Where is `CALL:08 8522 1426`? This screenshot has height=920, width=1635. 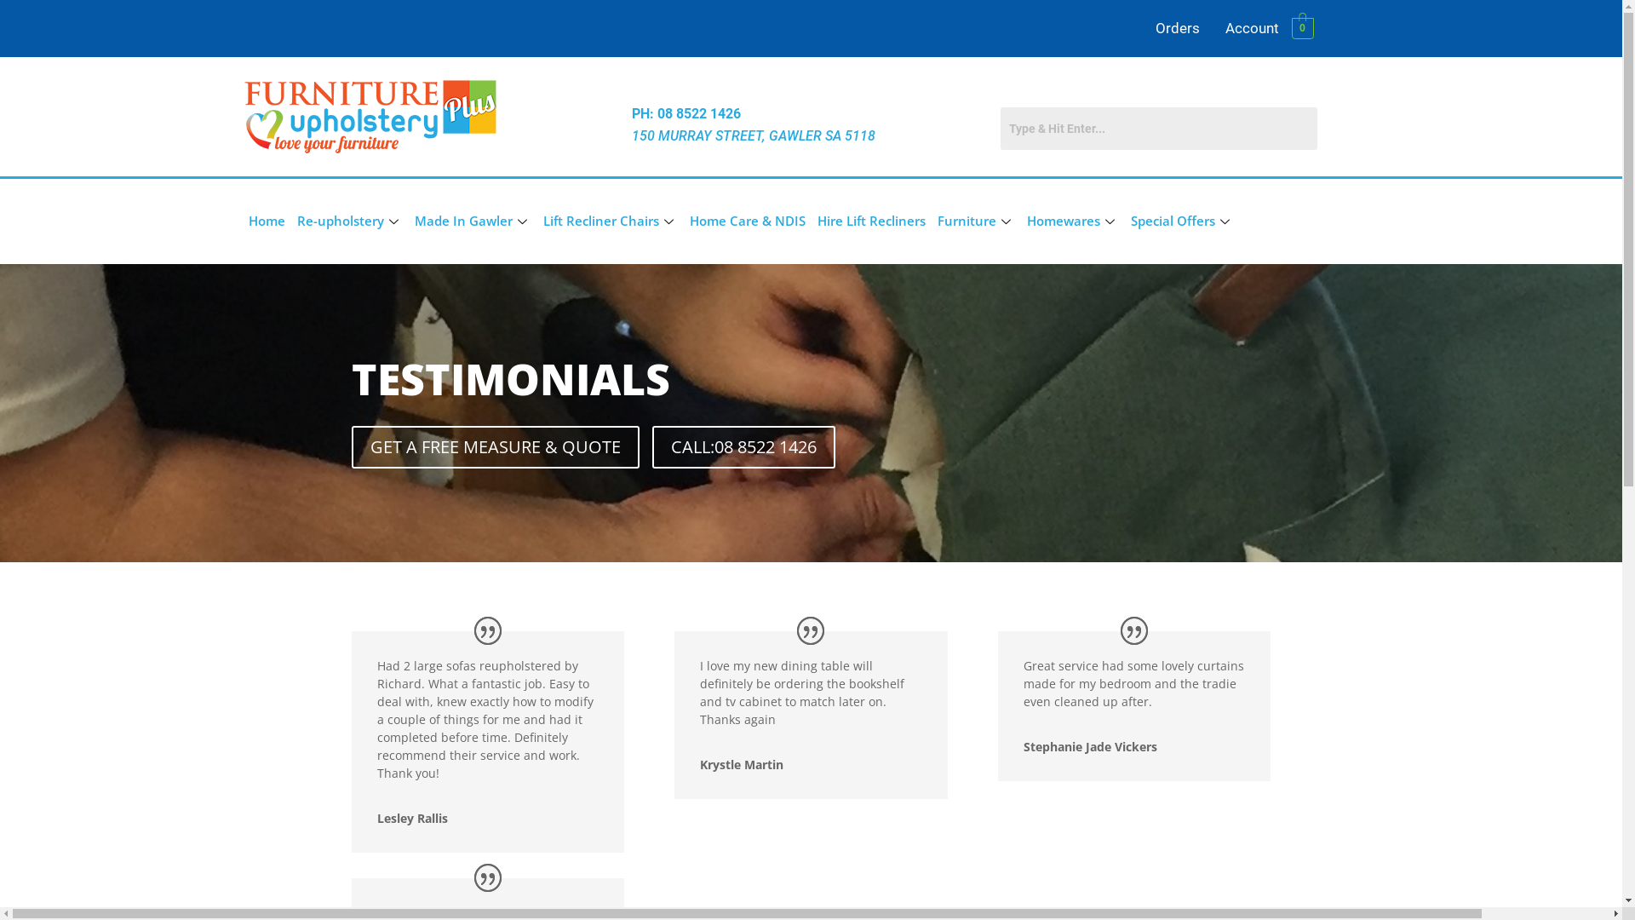 CALL:08 8522 1426 is located at coordinates (744, 447).